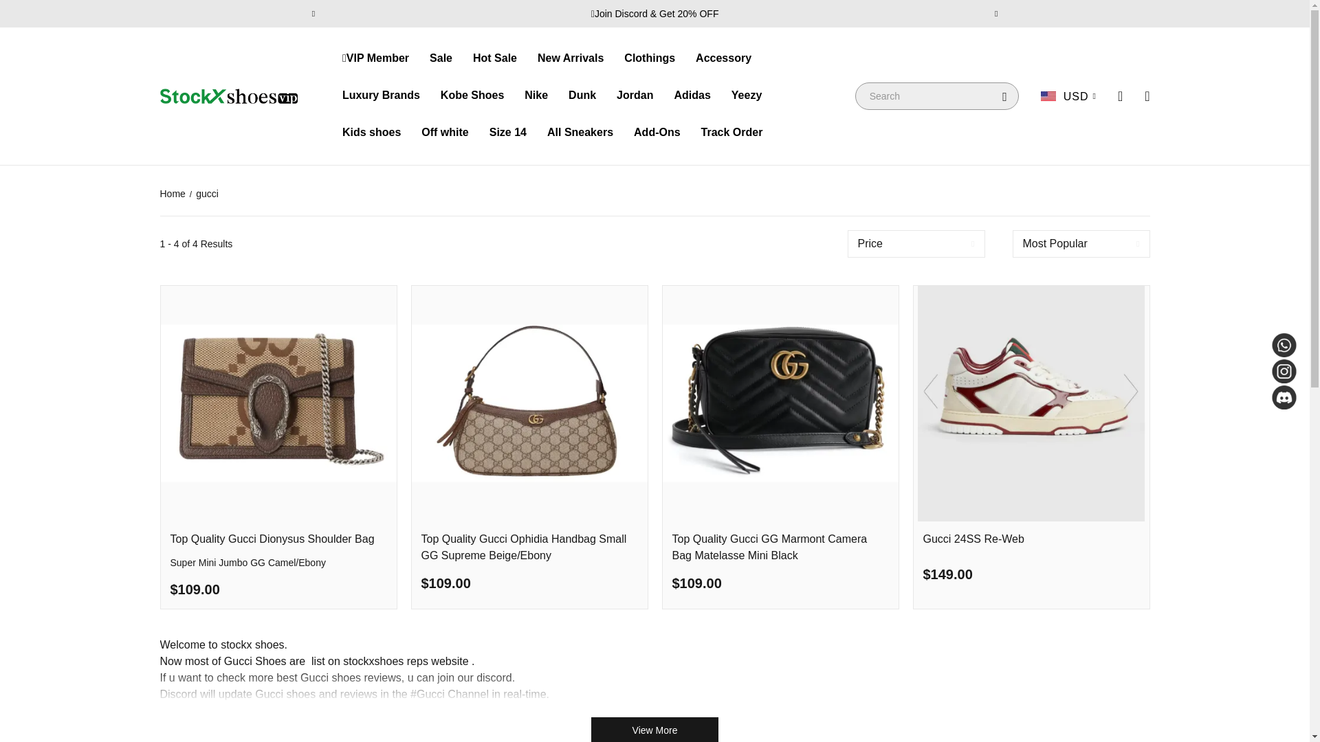 The image size is (1320, 742). What do you see at coordinates (746, 95) in the screenshot?
I see `Yeezy` at bounding box center [746, 95].